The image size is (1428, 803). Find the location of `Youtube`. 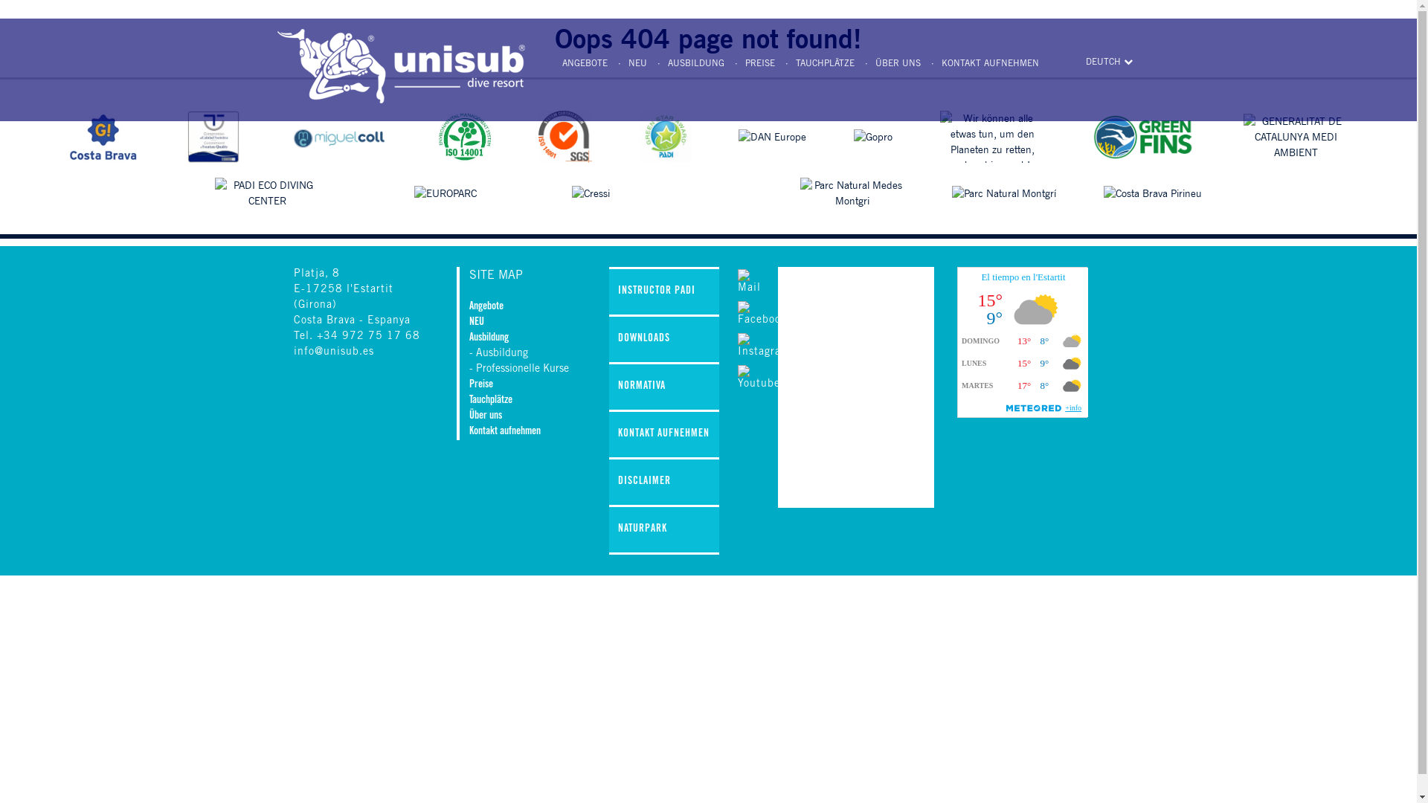

Youtube is located at coordinates (759, 379).